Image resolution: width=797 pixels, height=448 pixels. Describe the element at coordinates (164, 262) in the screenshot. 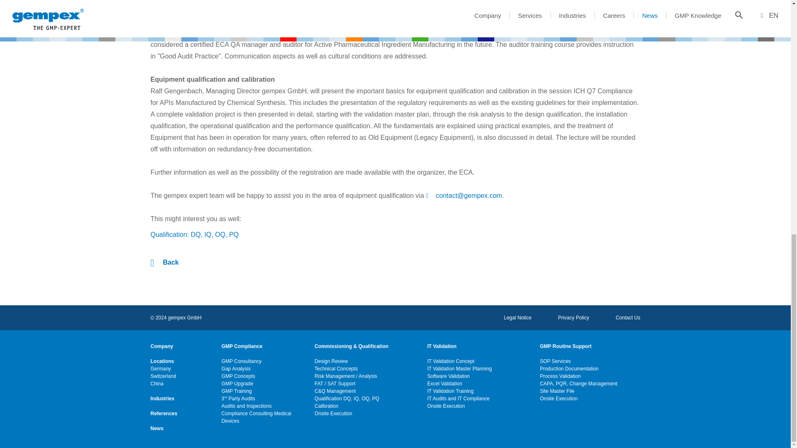

I see `back` at that location.